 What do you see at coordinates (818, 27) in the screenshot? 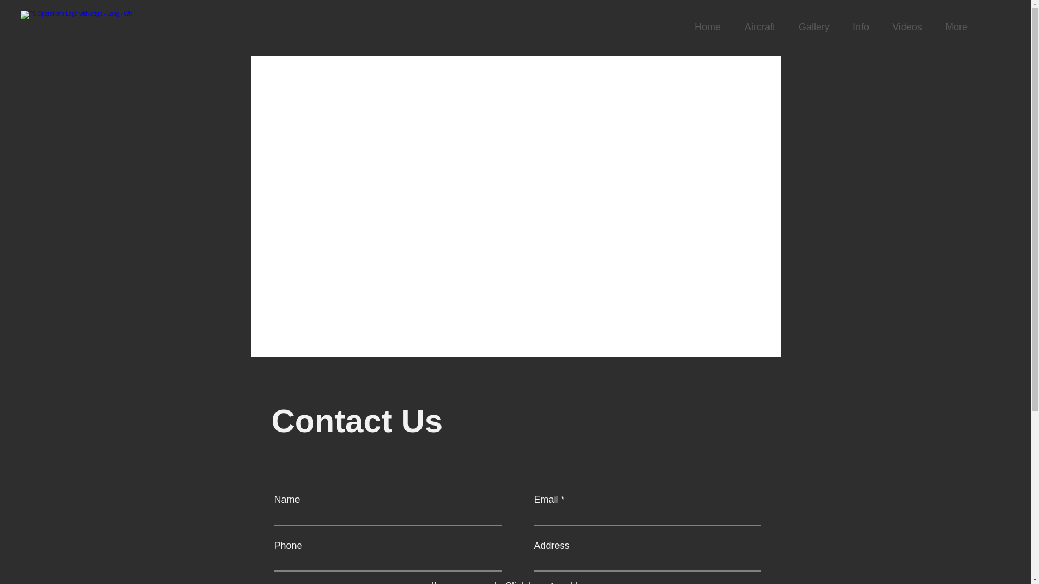
I see `Gallery` at bounding box center [818, 27].